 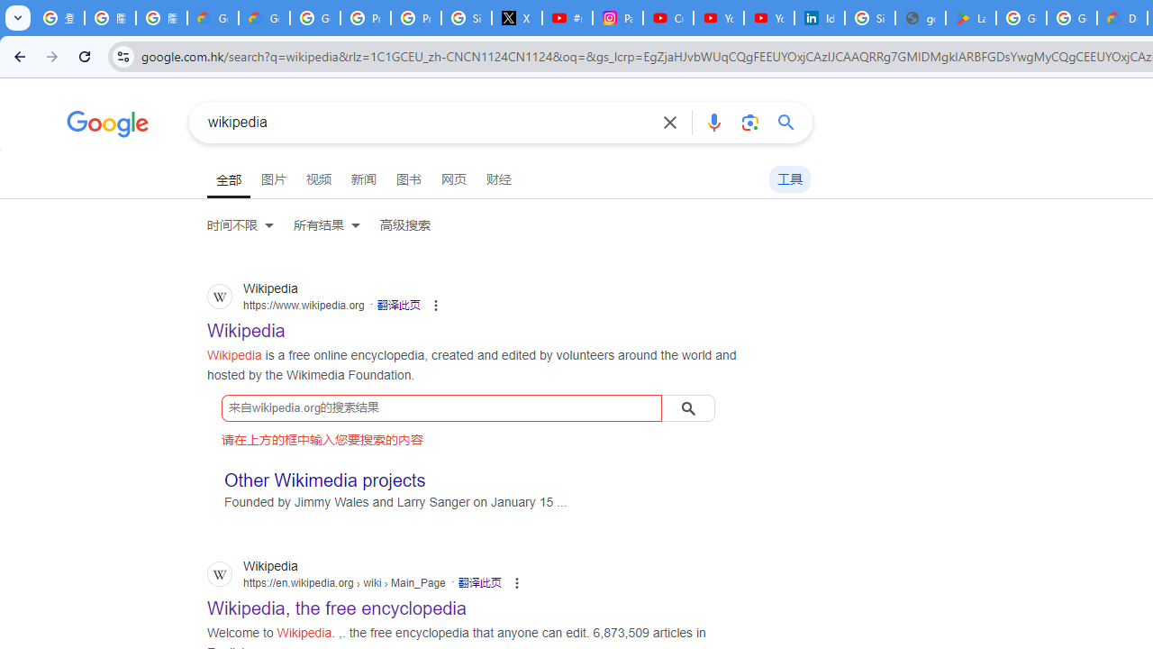 What do you see at coordinates (325, 480) in the screenshot?
I see `Other Wikimedia projects` at bounding box center [325, 480].